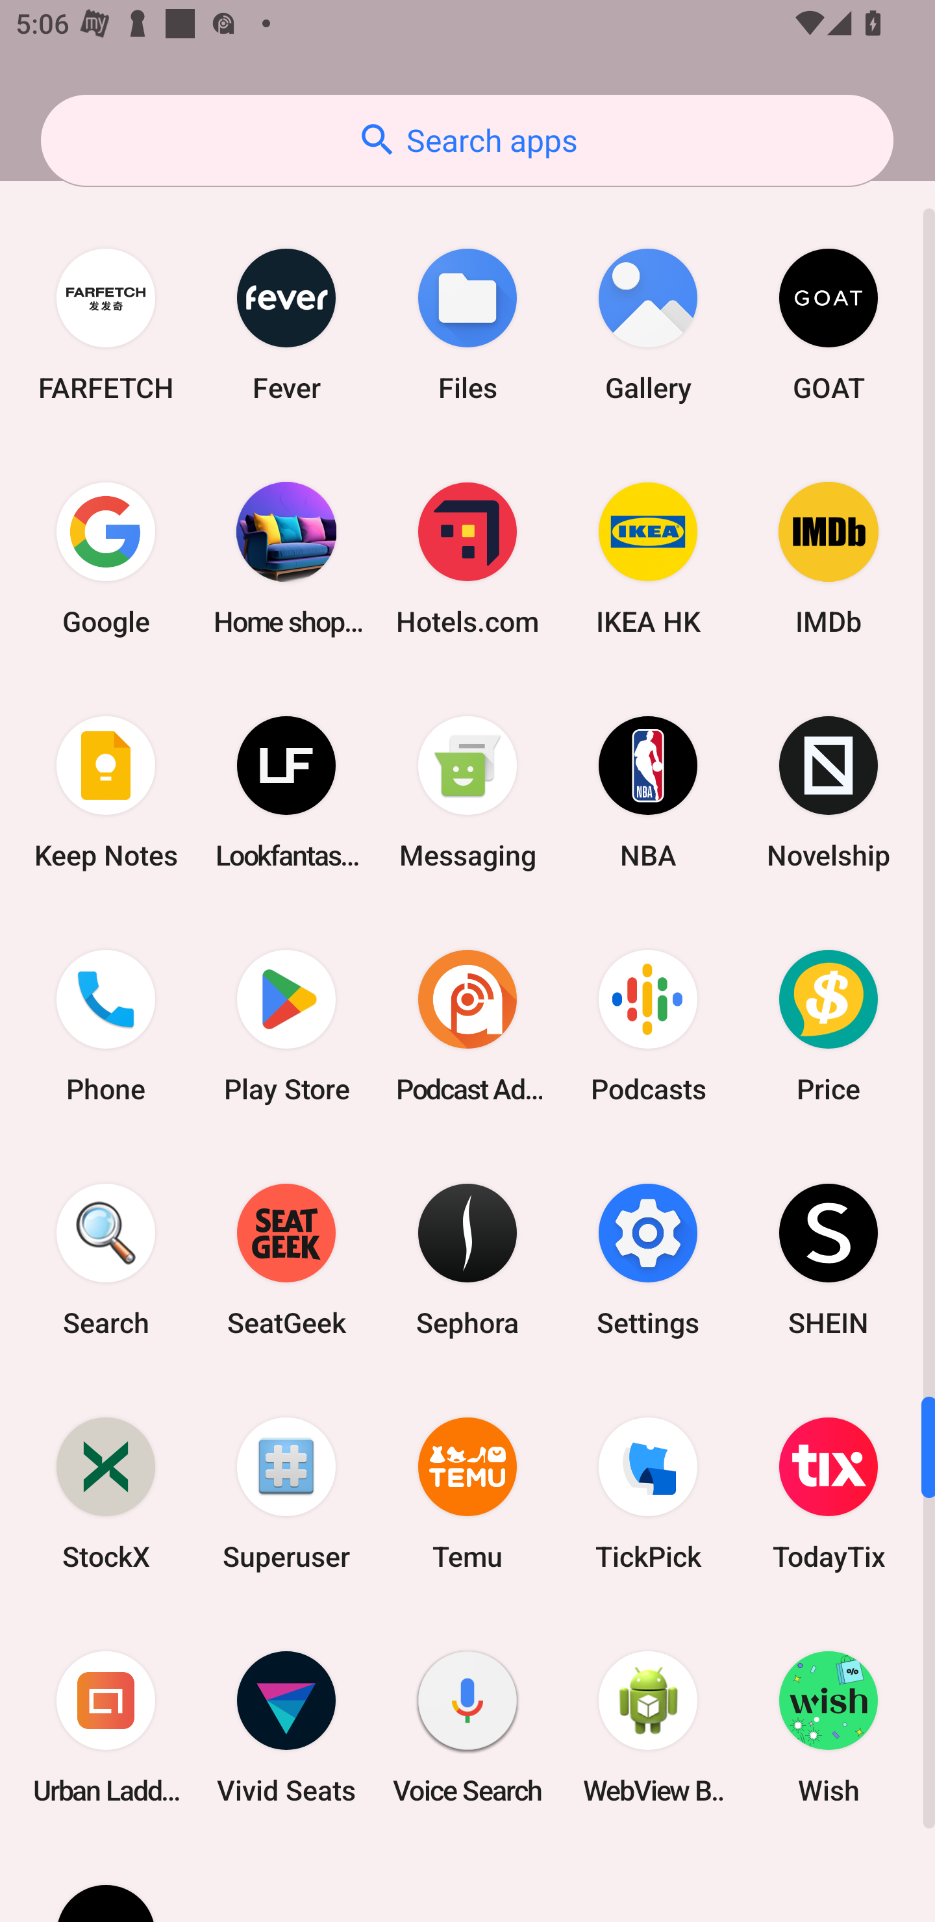 This screenshot has height=1922, width=935. What do you see at coordinates (829, 558) in the screenshot?
I see `IMDb` at bounding box center [829, 558].